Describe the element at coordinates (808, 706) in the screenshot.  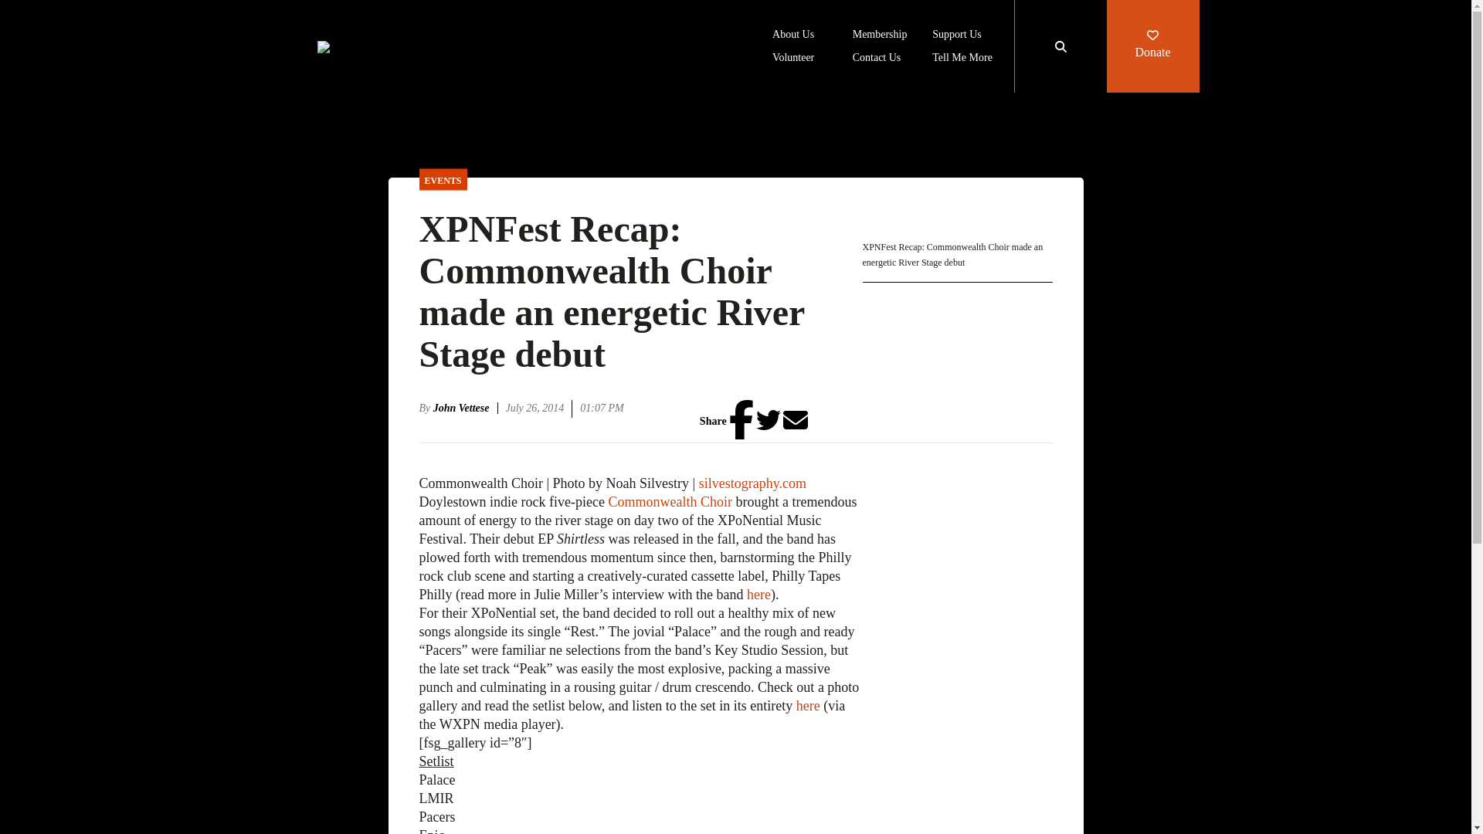
I see `here` at that location.